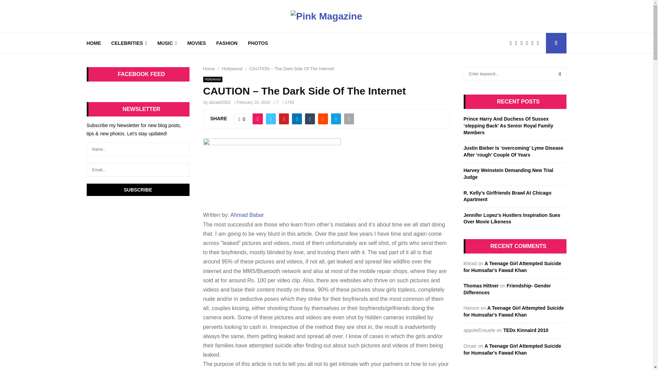  What do you see at coordinates (129, 43) in the screenshot?
I see `CELEBRITIES` at bounding box center [129, 43].